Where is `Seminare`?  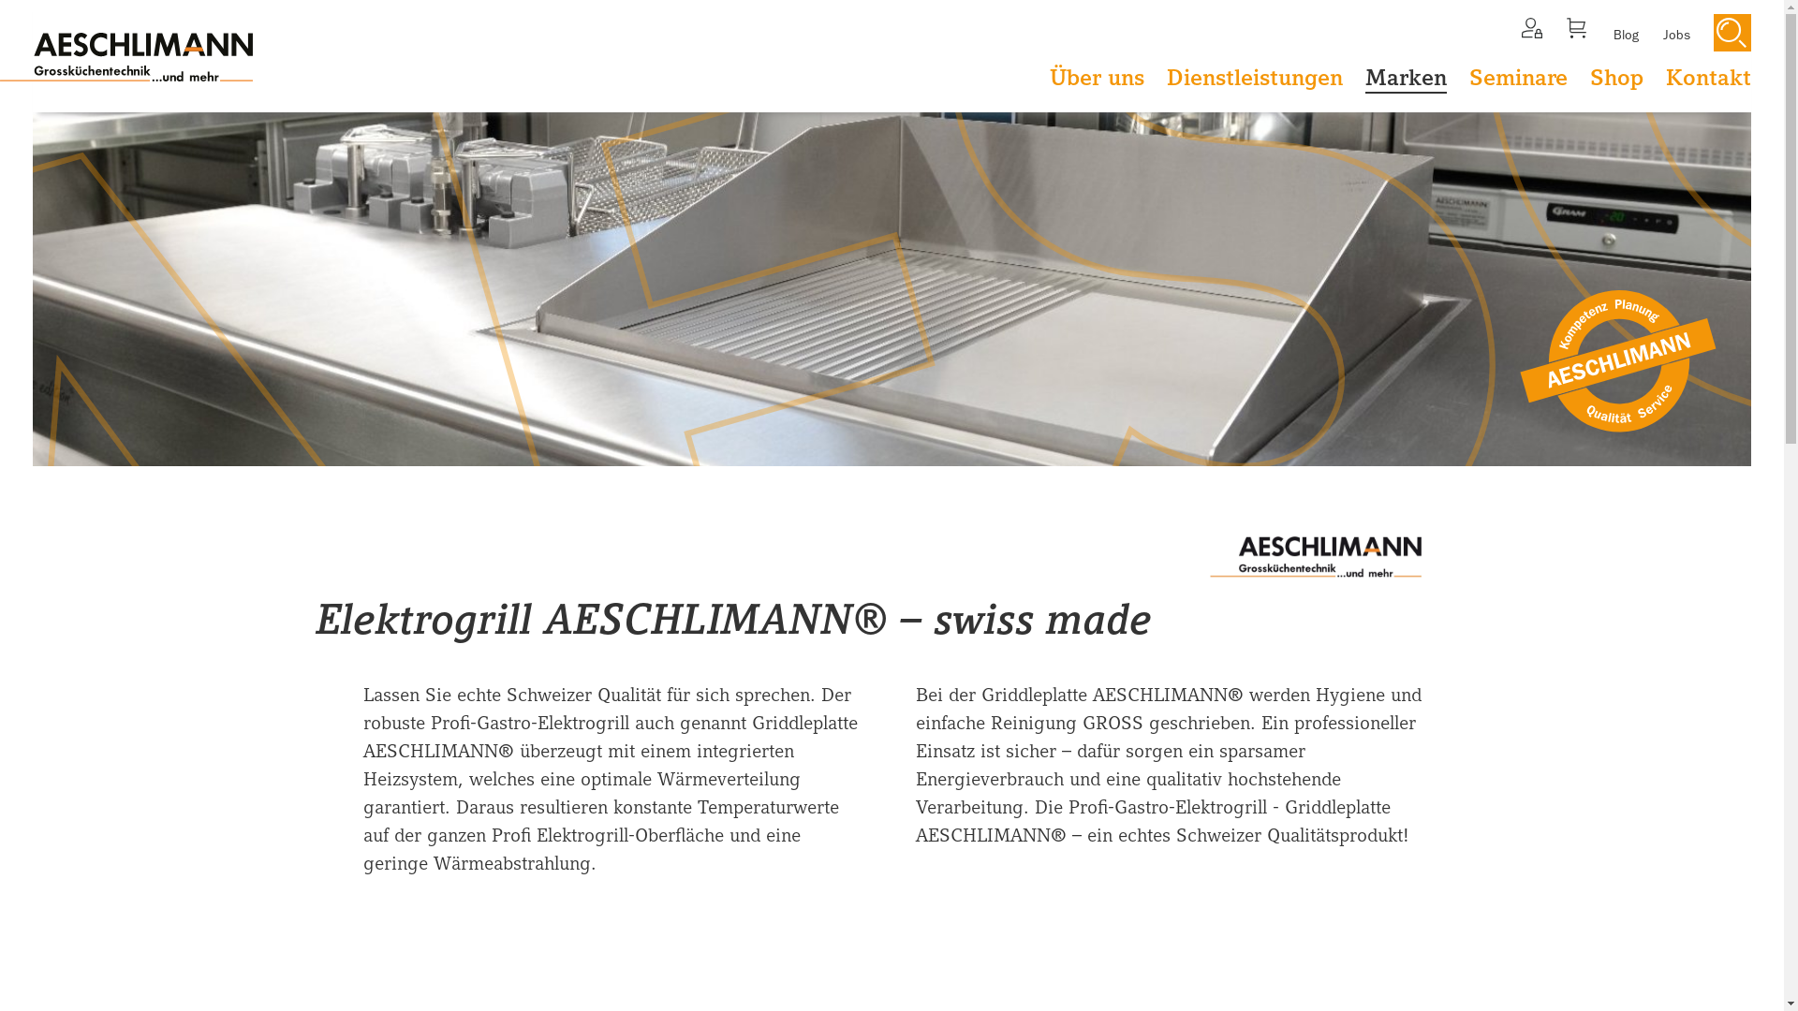 Seminare is located at coordinates (1519, 79).